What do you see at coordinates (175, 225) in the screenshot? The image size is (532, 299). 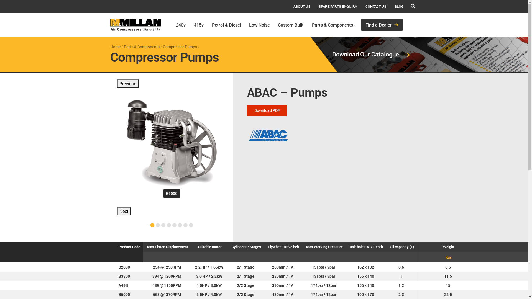 I see `5` at bounding box center [175, 225].